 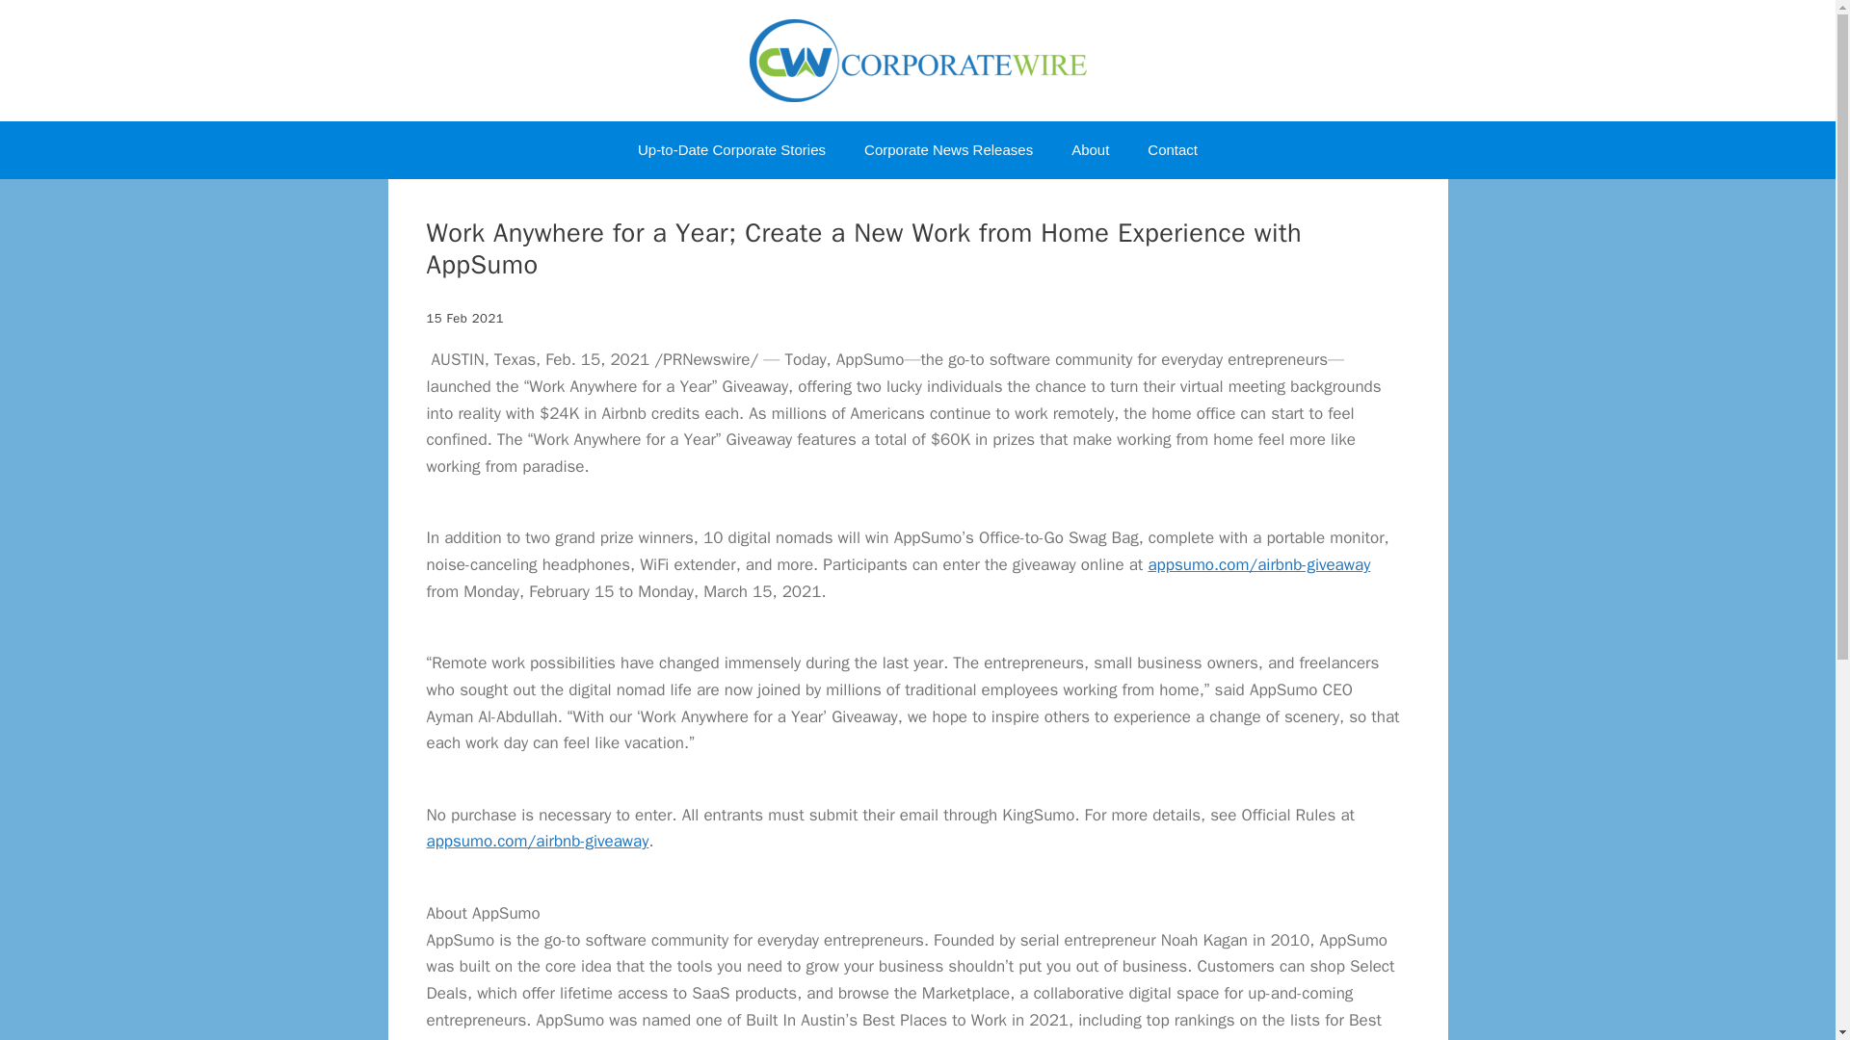 What do you see at coordinates (1173, 150) in the screenshot?
I see `Contact` at bounding box center [1173, 150].